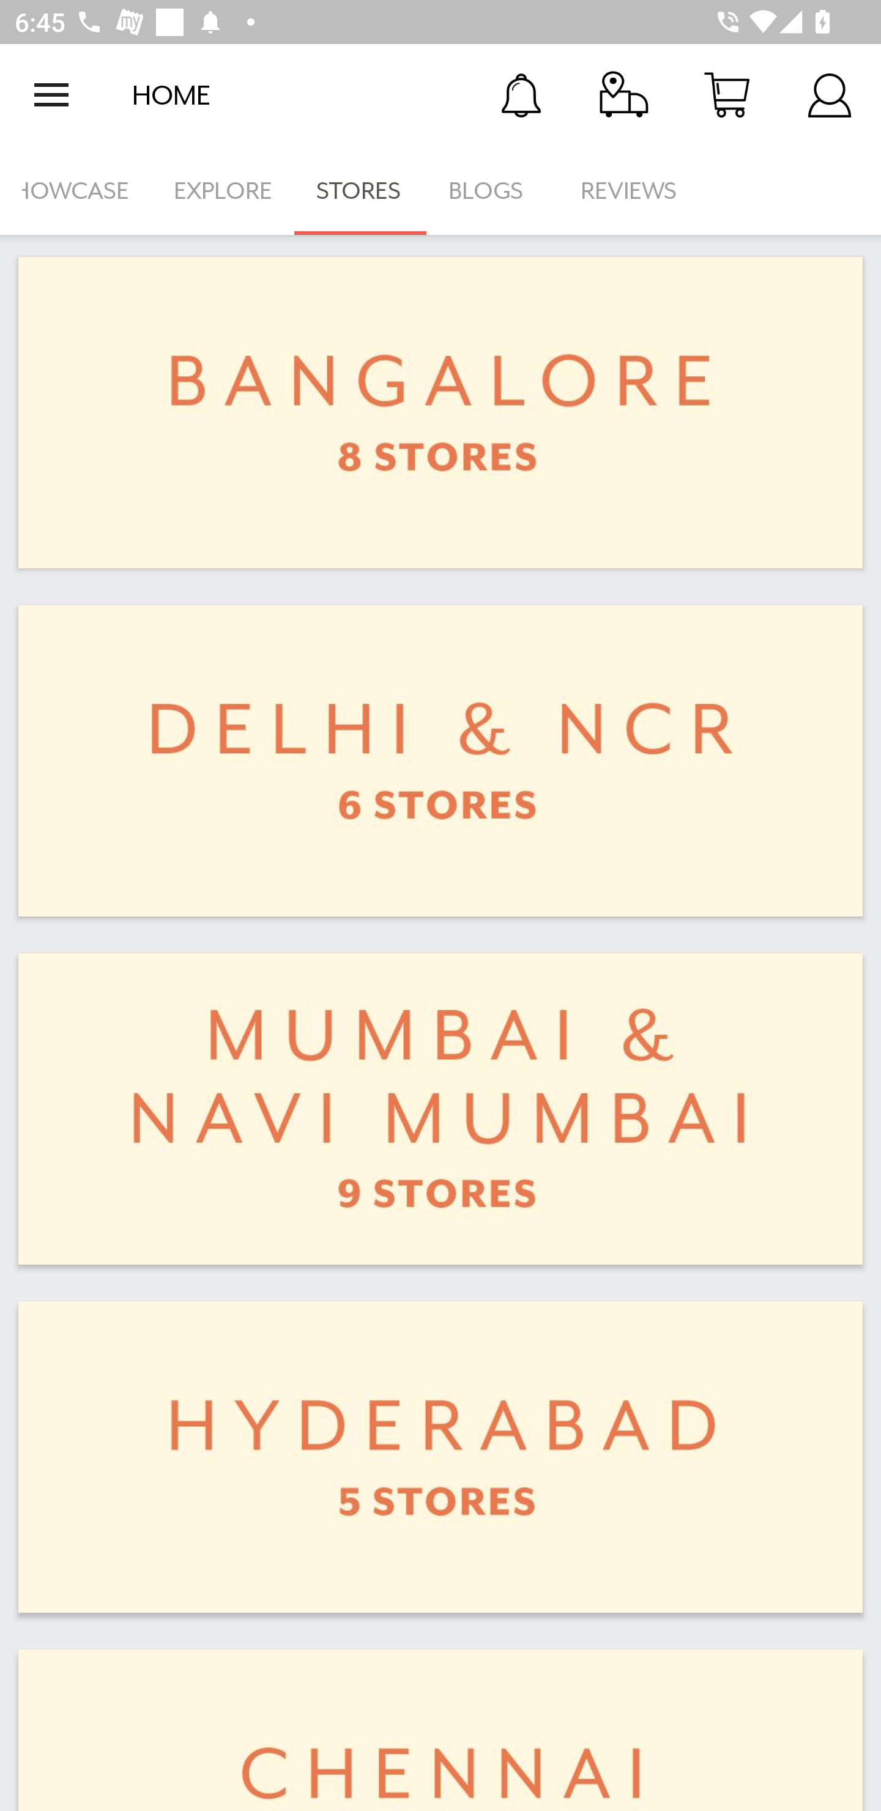  What do you see at coordinates (629, 191) in the screenshot?
I see `REVIEWS` at bounding box center [629, 191].